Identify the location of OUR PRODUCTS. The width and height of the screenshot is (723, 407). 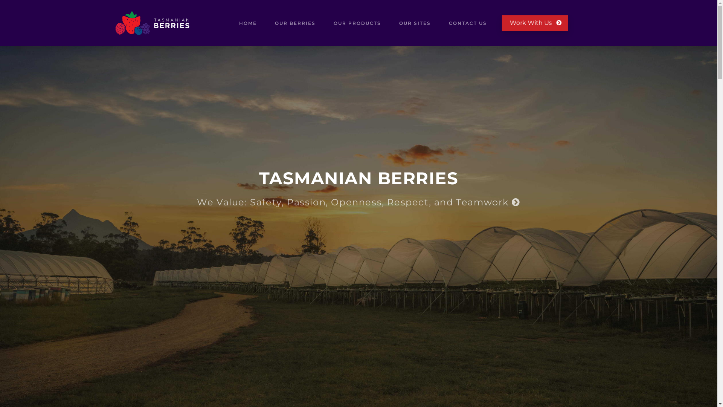
(357, 23).